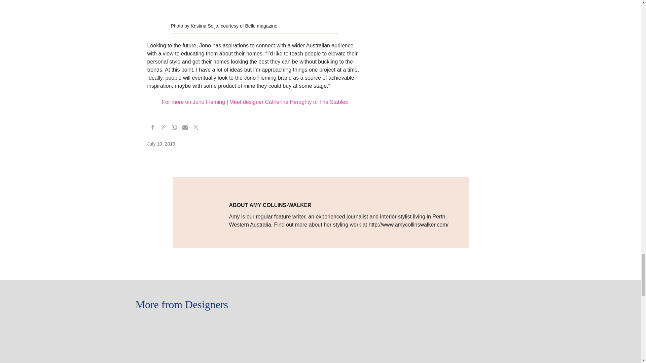 This screenshot has height=363, width=646. Describe the element at coordinates (153, 128) in the screenshot. I see `Share on Facebook` at that location.